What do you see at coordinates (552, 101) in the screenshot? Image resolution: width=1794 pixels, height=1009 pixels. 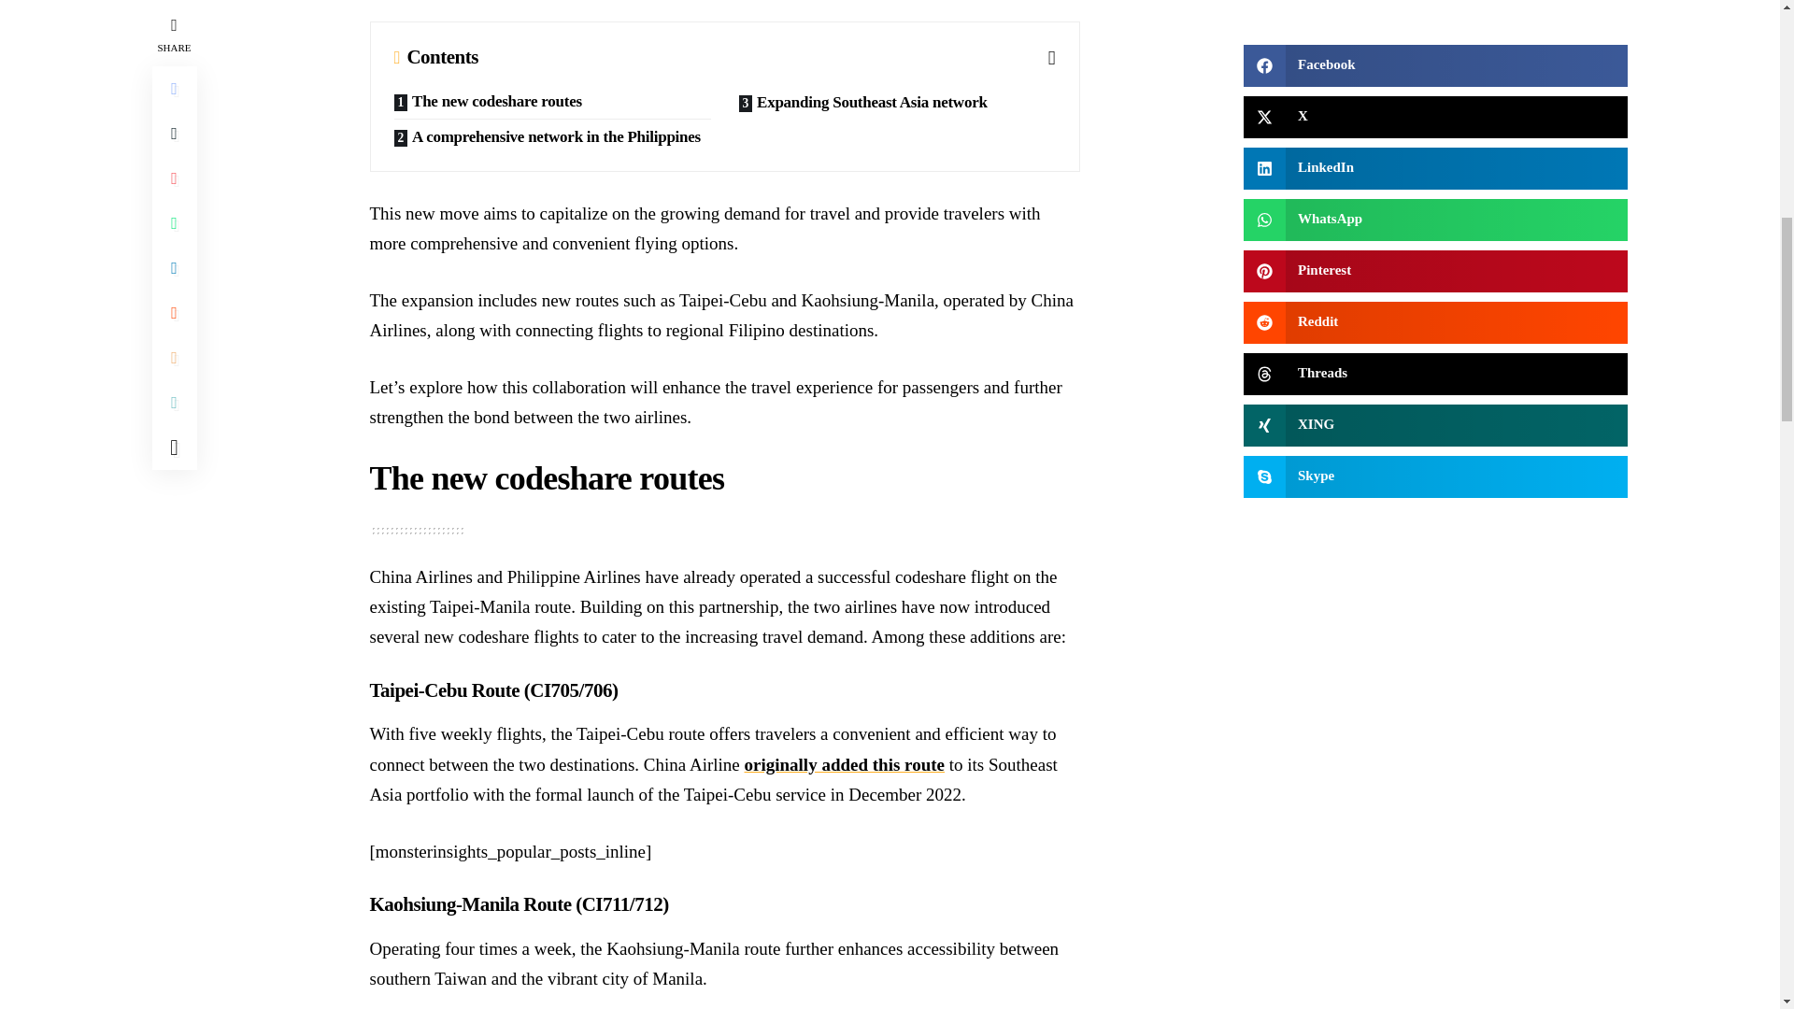 I see `The new codeshare routes` at bounding box center [552, 101].